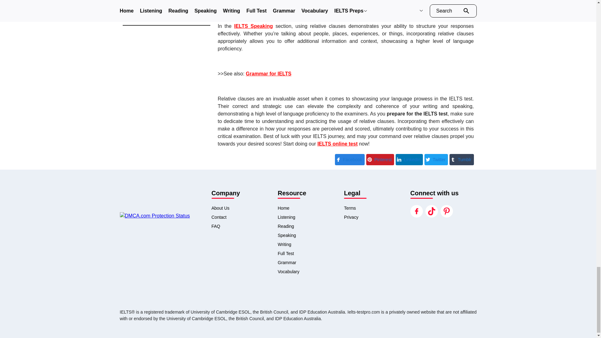  What do you see at coordinates (409, 160) in the screenshot?
I see `LinkedIn` at bounding box center [409, 160].